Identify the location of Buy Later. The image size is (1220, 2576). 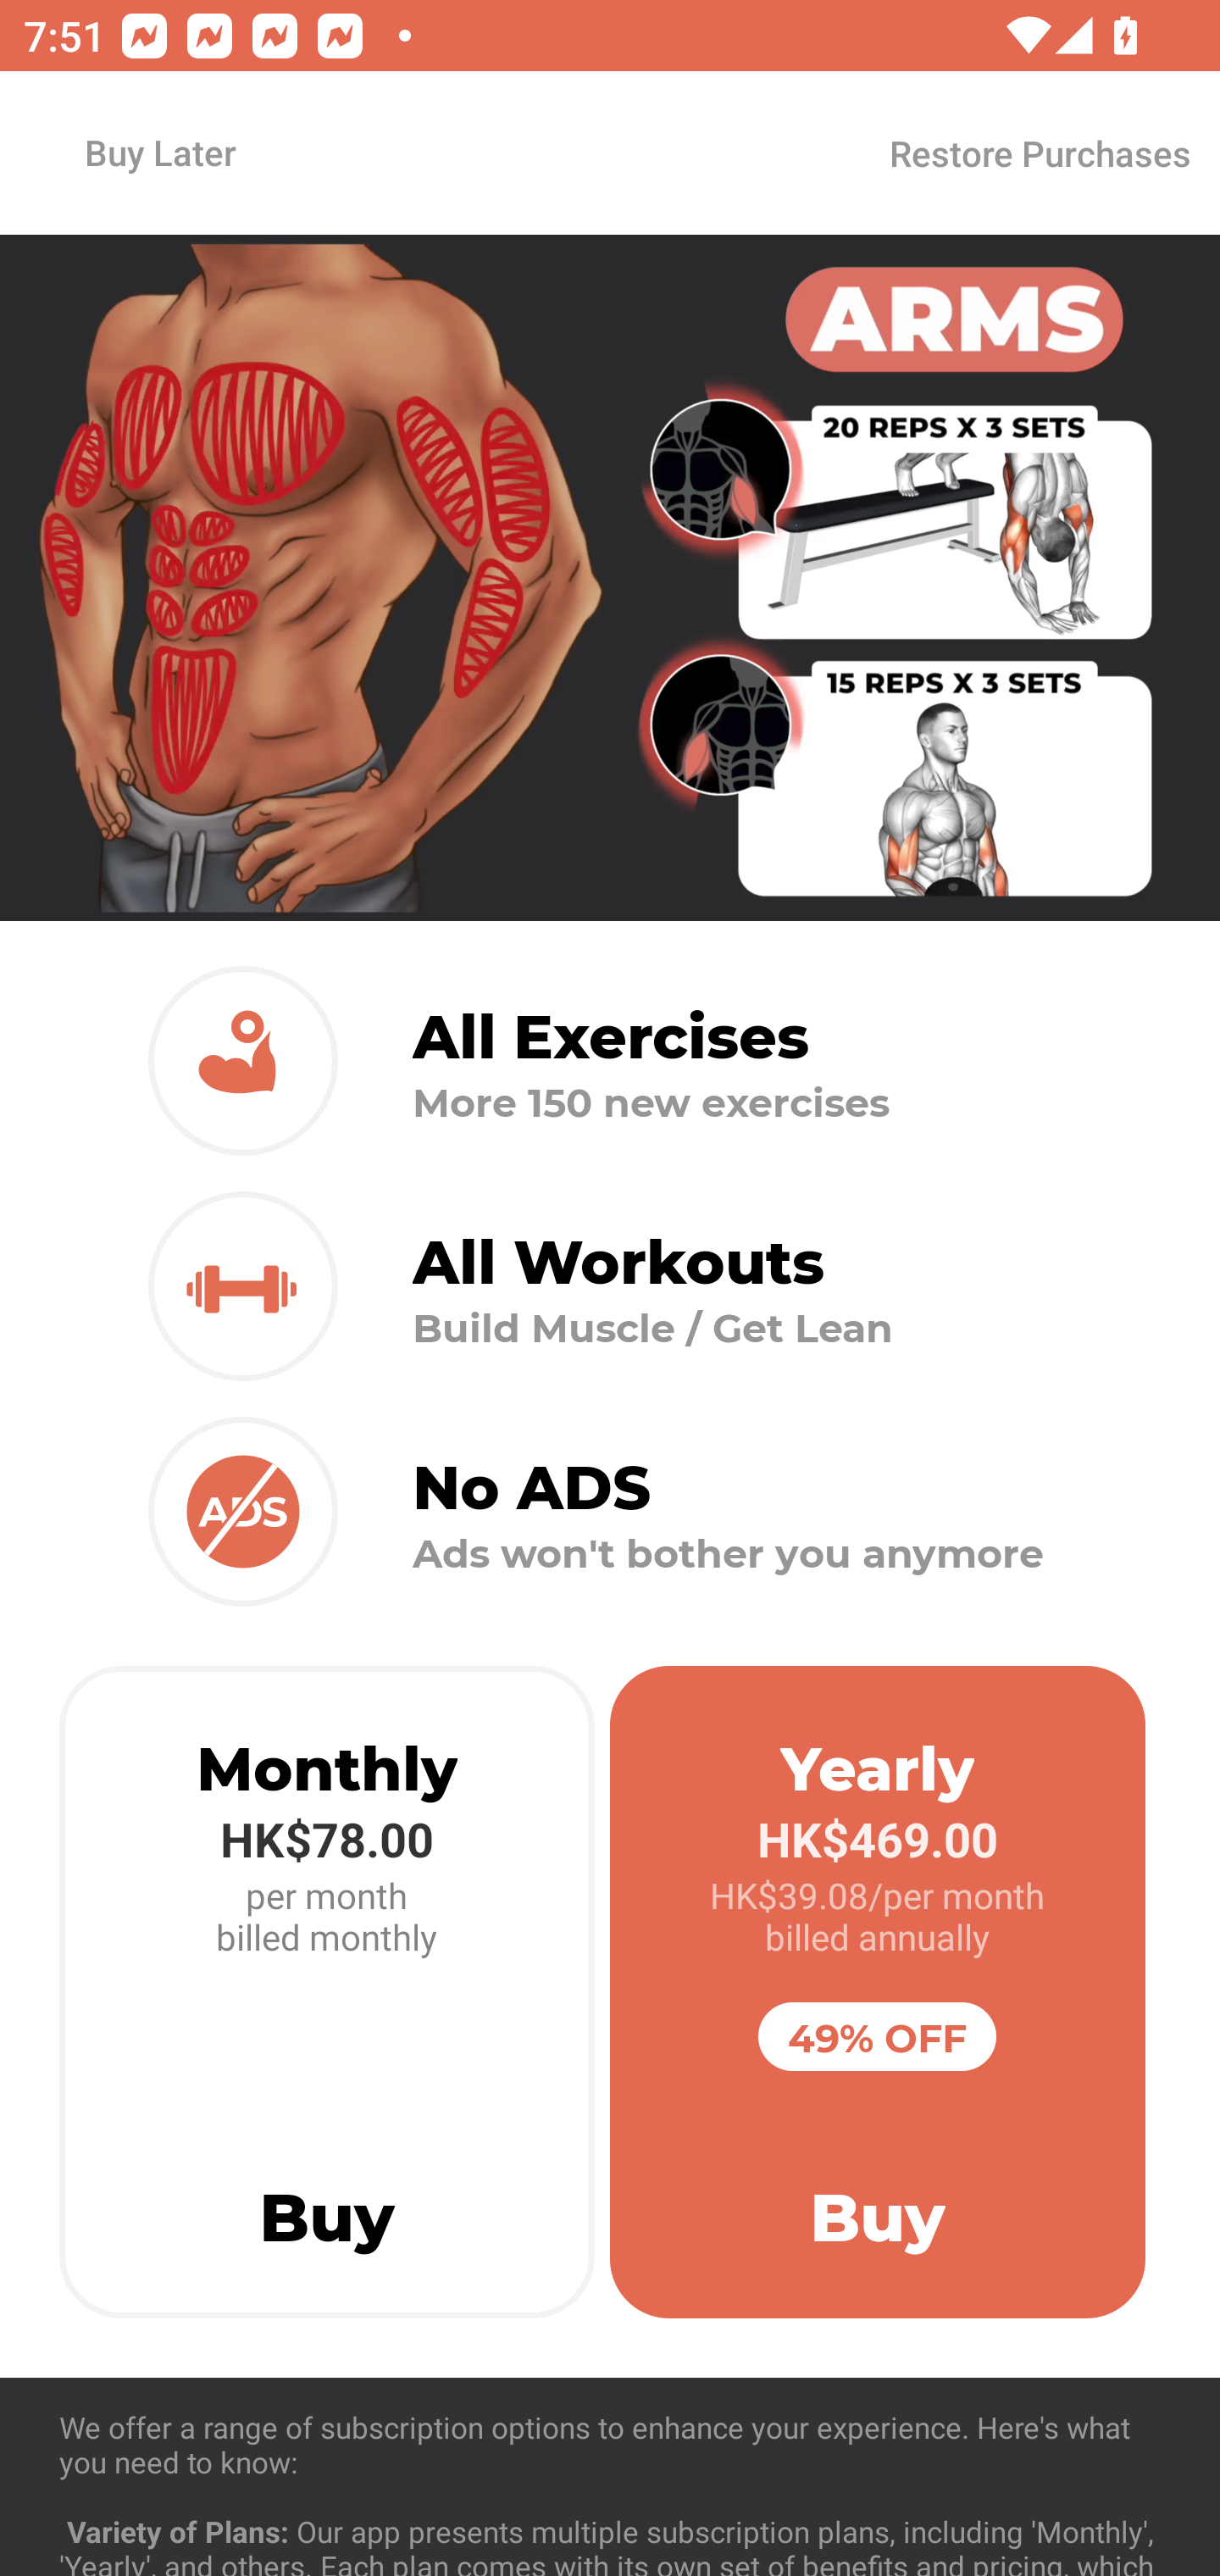
(159, 152).